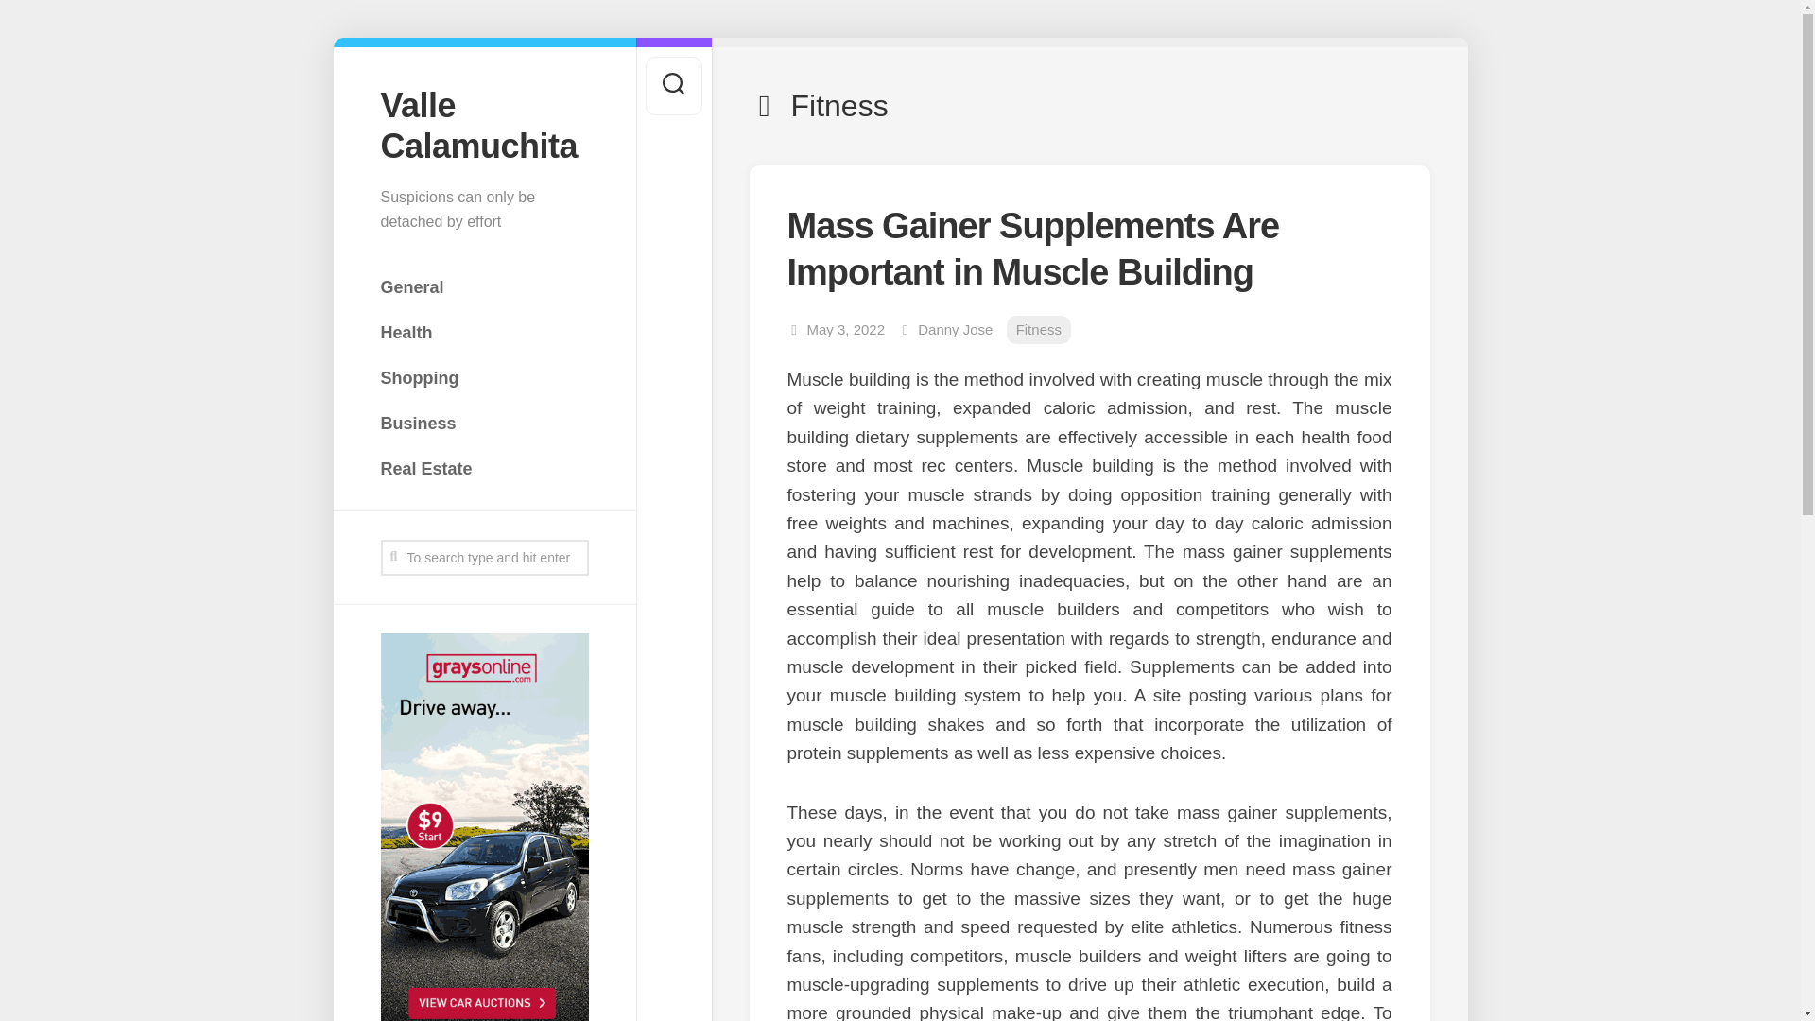  Describe the element at coordinates (484, 287) in the screenshot. I see `General` at that location.